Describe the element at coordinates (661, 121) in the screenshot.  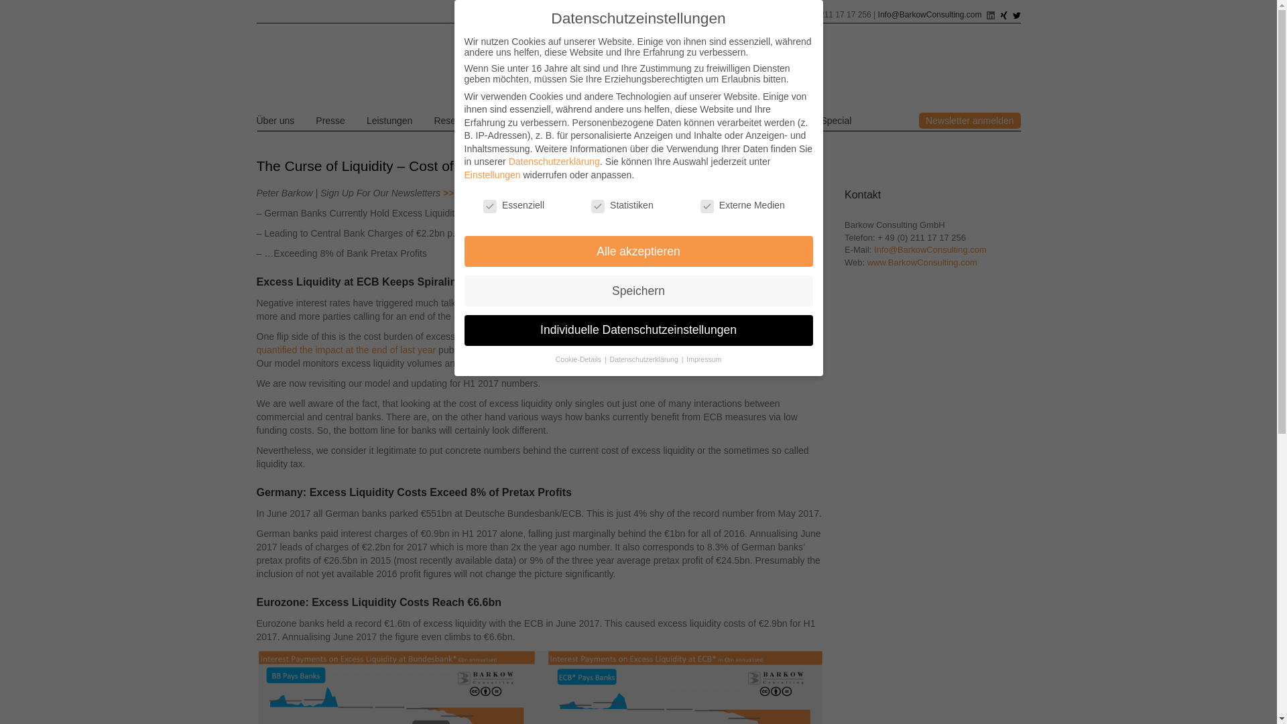
I see `Zins-Special` at that location.